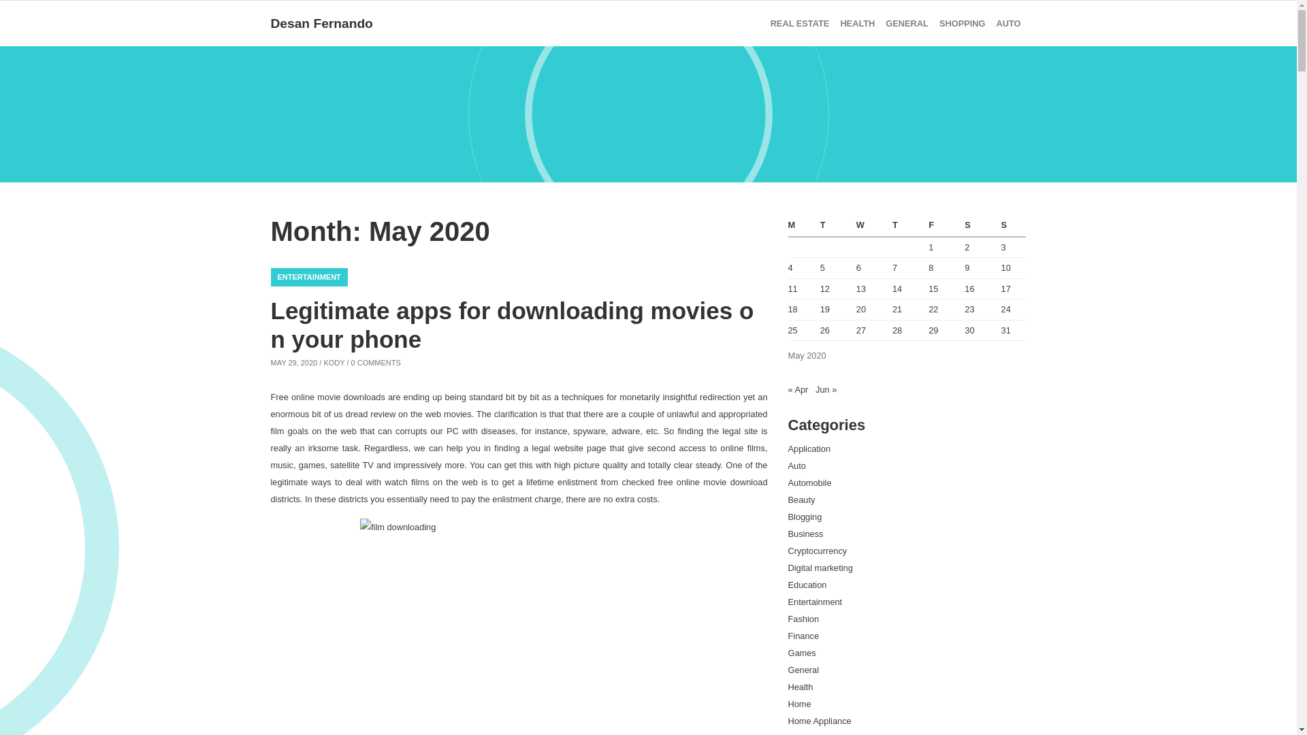 The width and height of the screenshot is (1307, 735). Describe the element at coordinates (321, 23) in the screenshot. I see `Desan Fernando` at that location.